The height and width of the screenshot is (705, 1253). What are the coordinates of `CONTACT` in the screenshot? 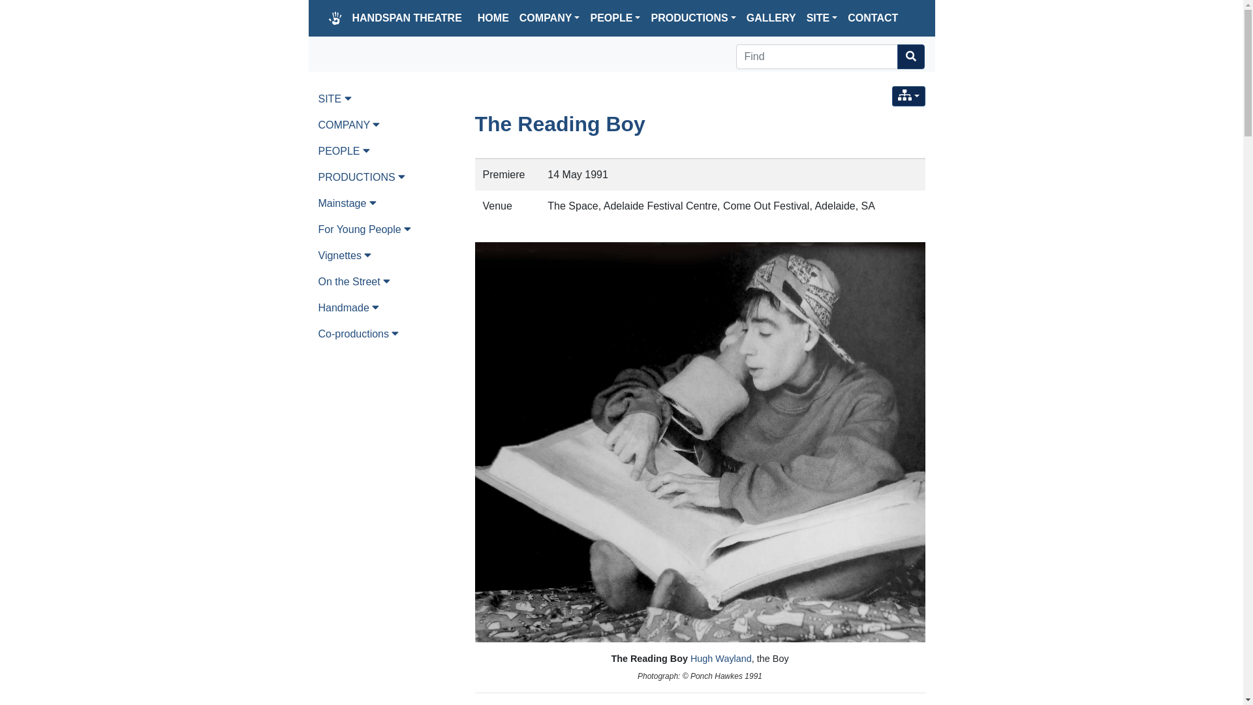 It's located at (873, 18).